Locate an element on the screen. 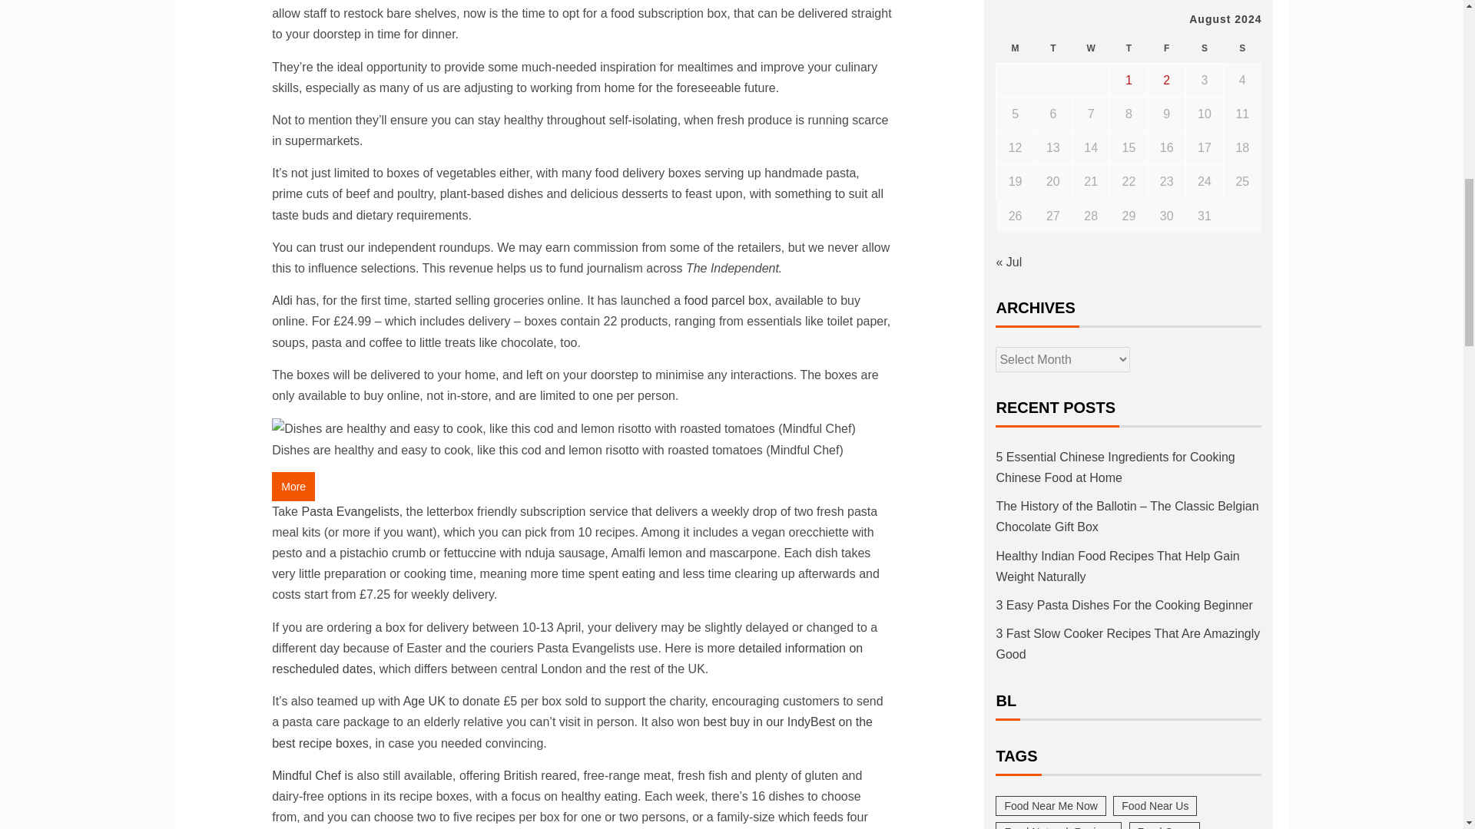  Age UK is located at coordinates (424, 702).